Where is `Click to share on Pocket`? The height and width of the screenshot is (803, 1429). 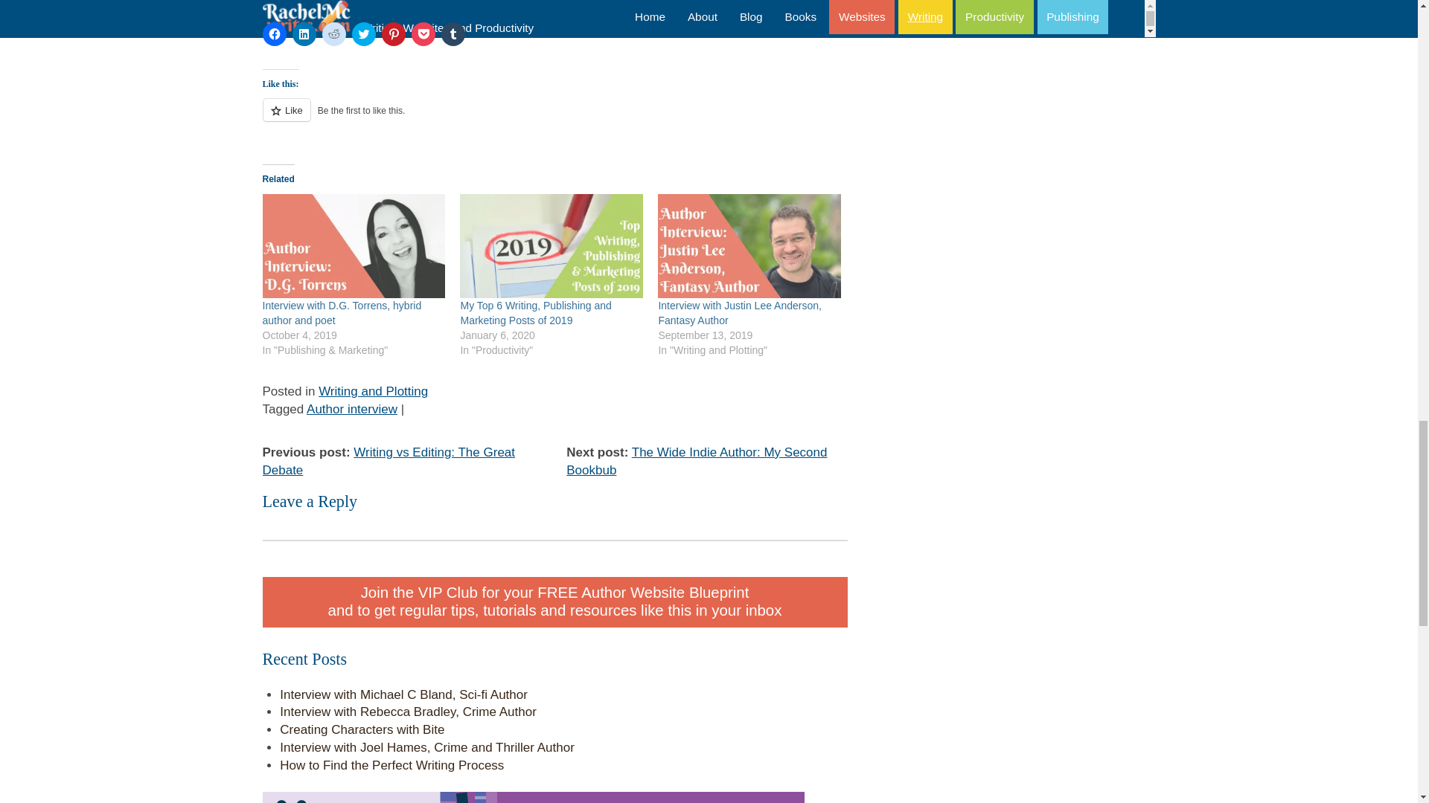
Click to share on Pocket is located at coordinates (423, 34).